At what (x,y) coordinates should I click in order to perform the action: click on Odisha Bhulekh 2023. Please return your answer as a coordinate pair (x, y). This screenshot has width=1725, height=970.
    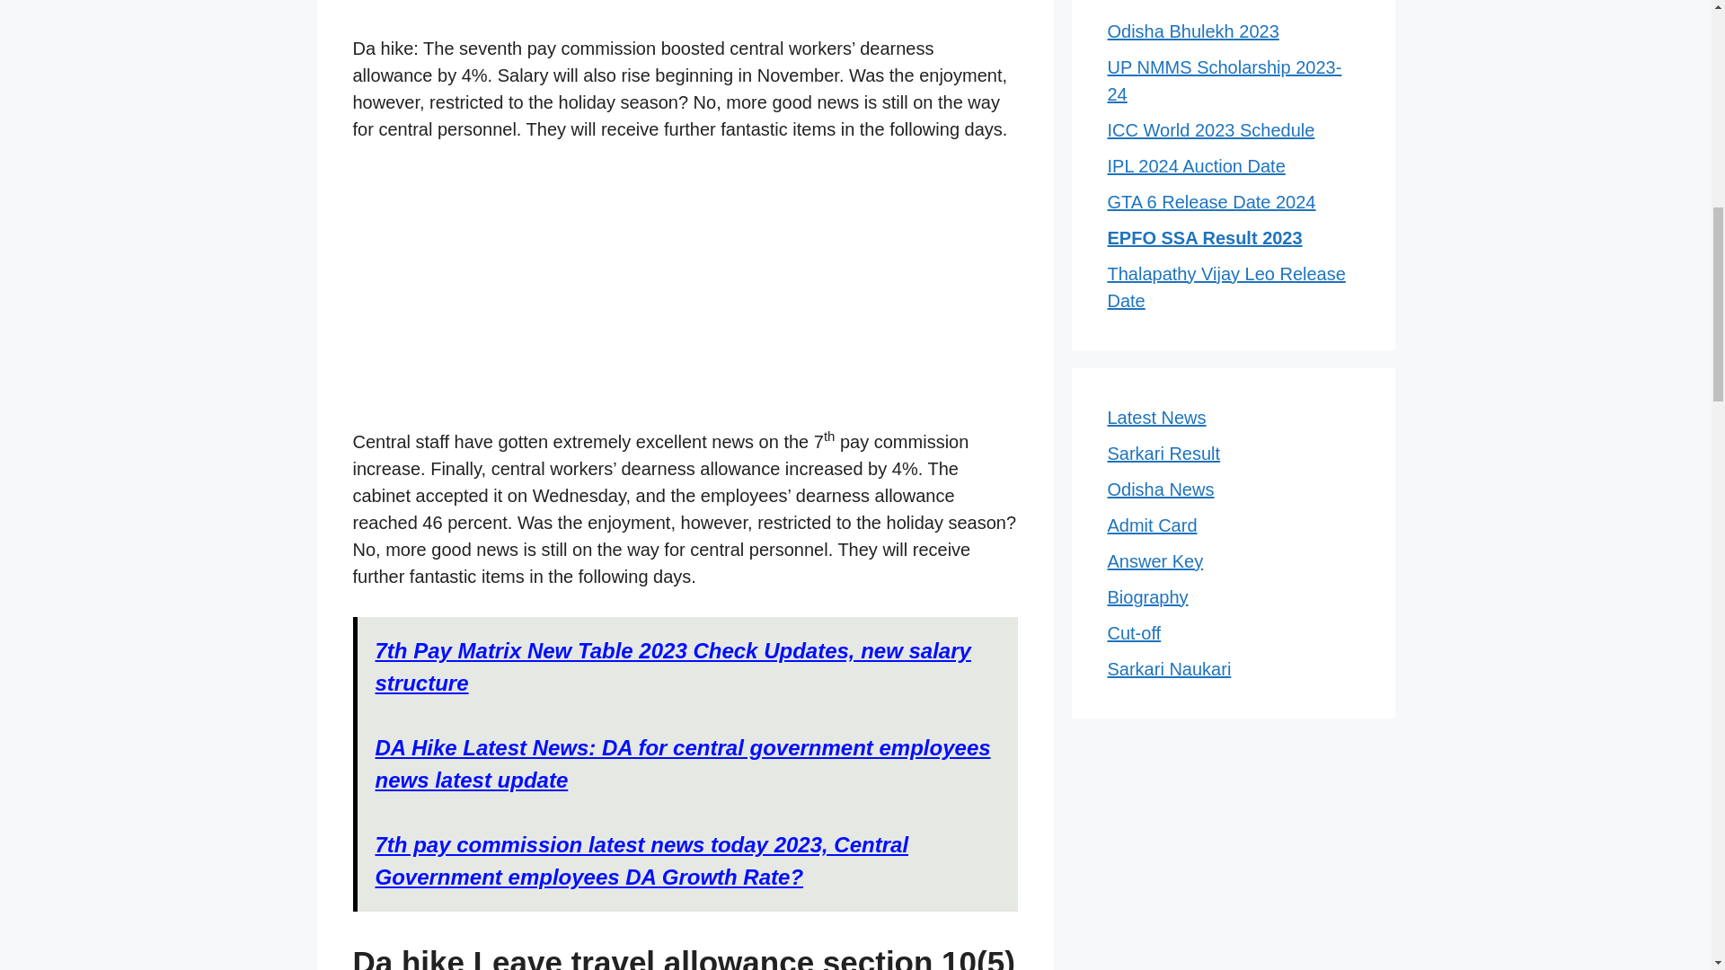
    Looking at the image, I should click on (1192, 31).